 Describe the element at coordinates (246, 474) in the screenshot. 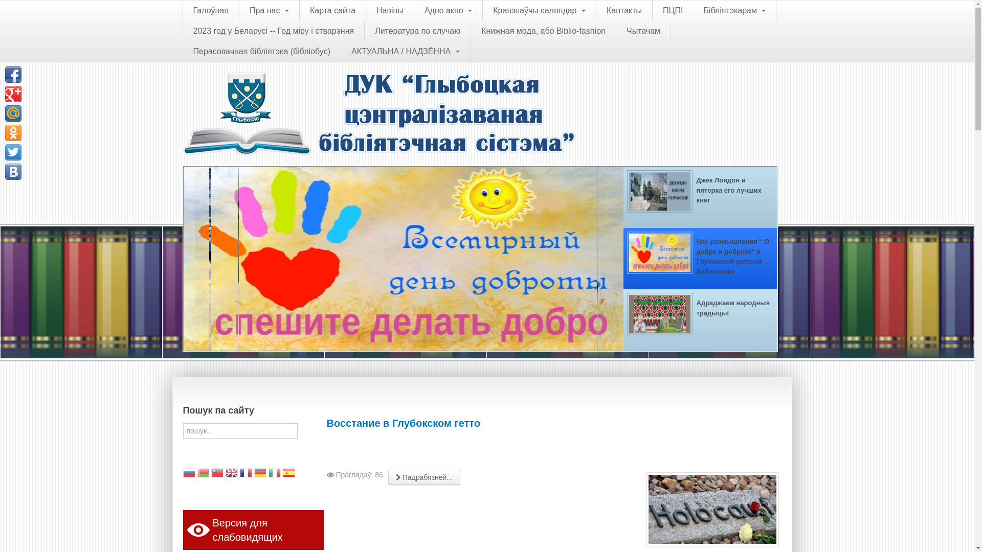

I see `French` at that location.